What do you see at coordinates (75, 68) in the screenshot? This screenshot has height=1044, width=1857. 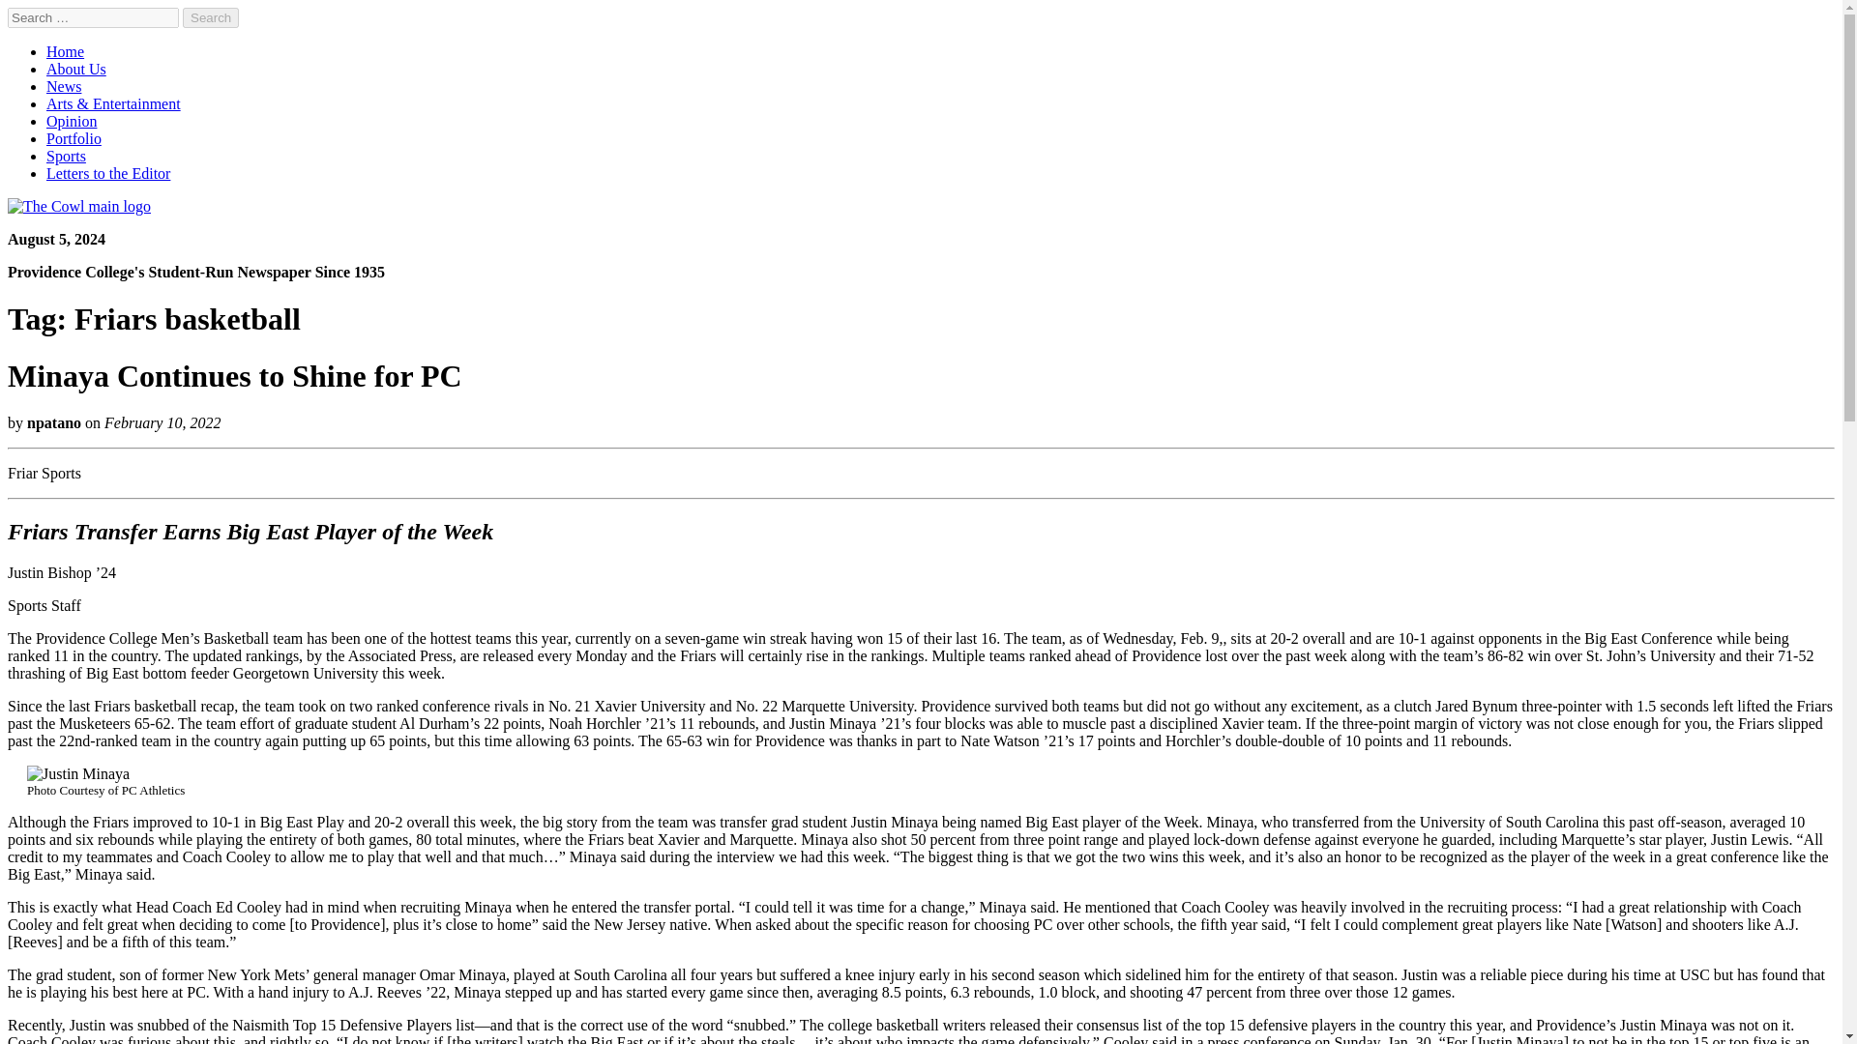 I see `About Us` at bounding box center [75, 68].